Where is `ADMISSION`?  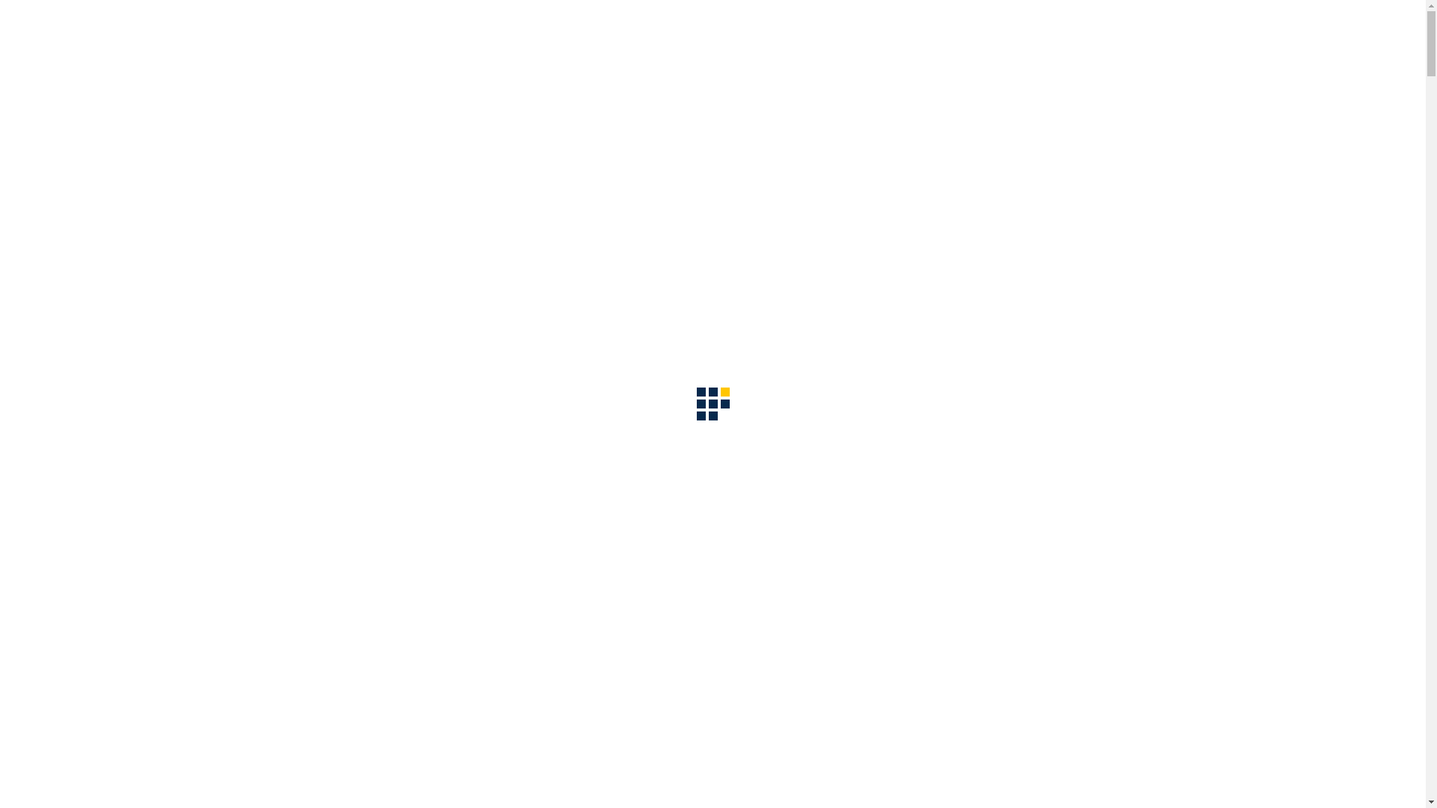 ADMISSION is located at coordinates (680, 160).